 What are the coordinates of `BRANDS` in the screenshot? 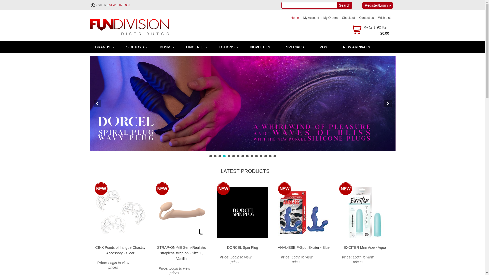 It's located at (103, 47).